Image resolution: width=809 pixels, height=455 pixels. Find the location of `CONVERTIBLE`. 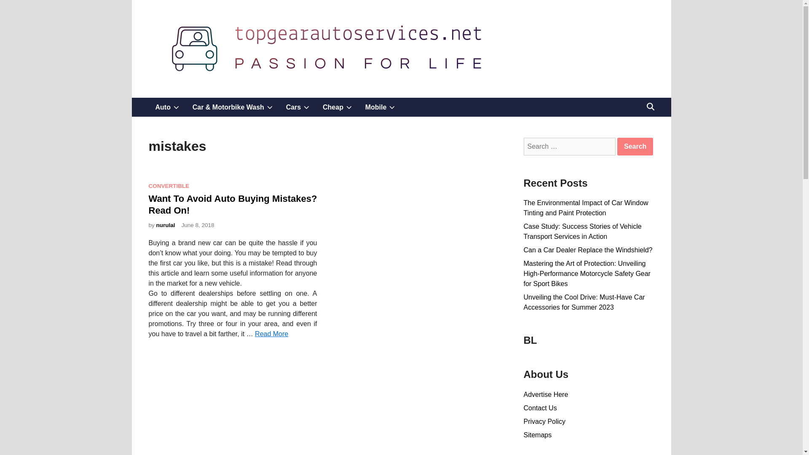

CONVERTIBLE is located at coordinates (587, 250).